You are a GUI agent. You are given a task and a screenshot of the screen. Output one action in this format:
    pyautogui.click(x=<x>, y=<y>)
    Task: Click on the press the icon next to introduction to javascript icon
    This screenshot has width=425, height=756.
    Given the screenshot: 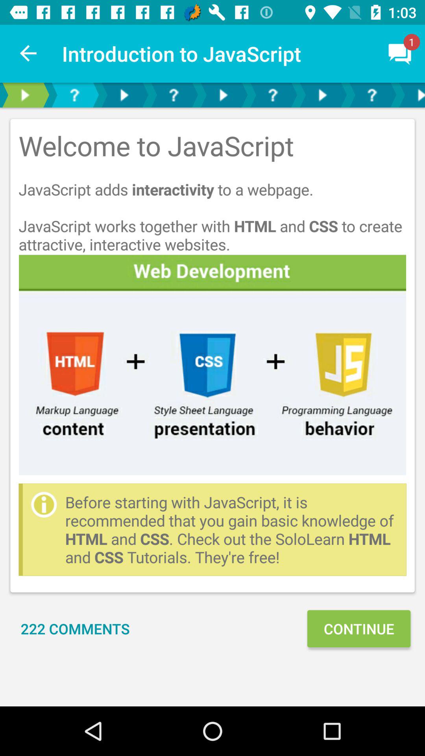 What is the action you would take?
    pyautogui.click(x=29, y=54)
    